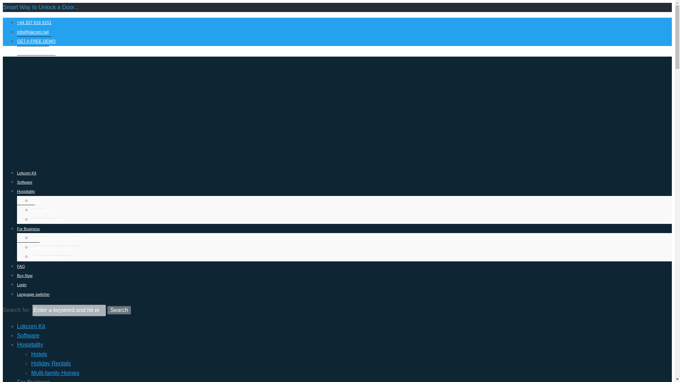  Describe the element at coordinates (31, 326) in the screenshot. I see `Lokcom Kit` at that location.